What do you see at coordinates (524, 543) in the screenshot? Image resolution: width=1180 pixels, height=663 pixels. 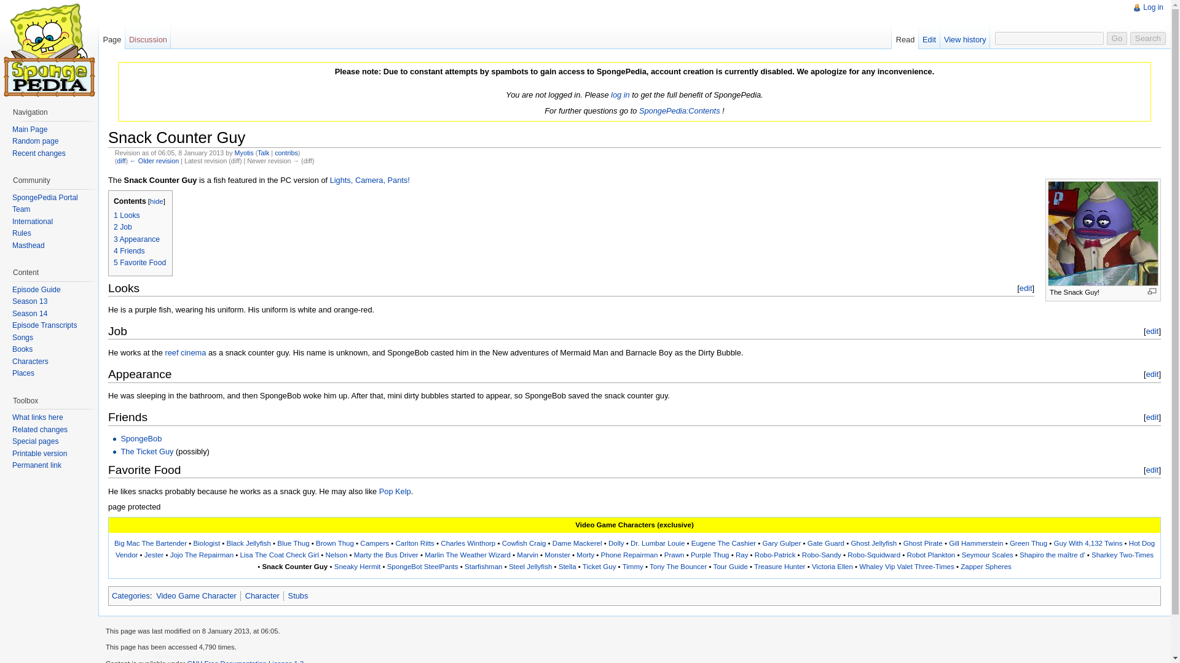 I see `Cowfish Craig` at bounding box center [524, 543].